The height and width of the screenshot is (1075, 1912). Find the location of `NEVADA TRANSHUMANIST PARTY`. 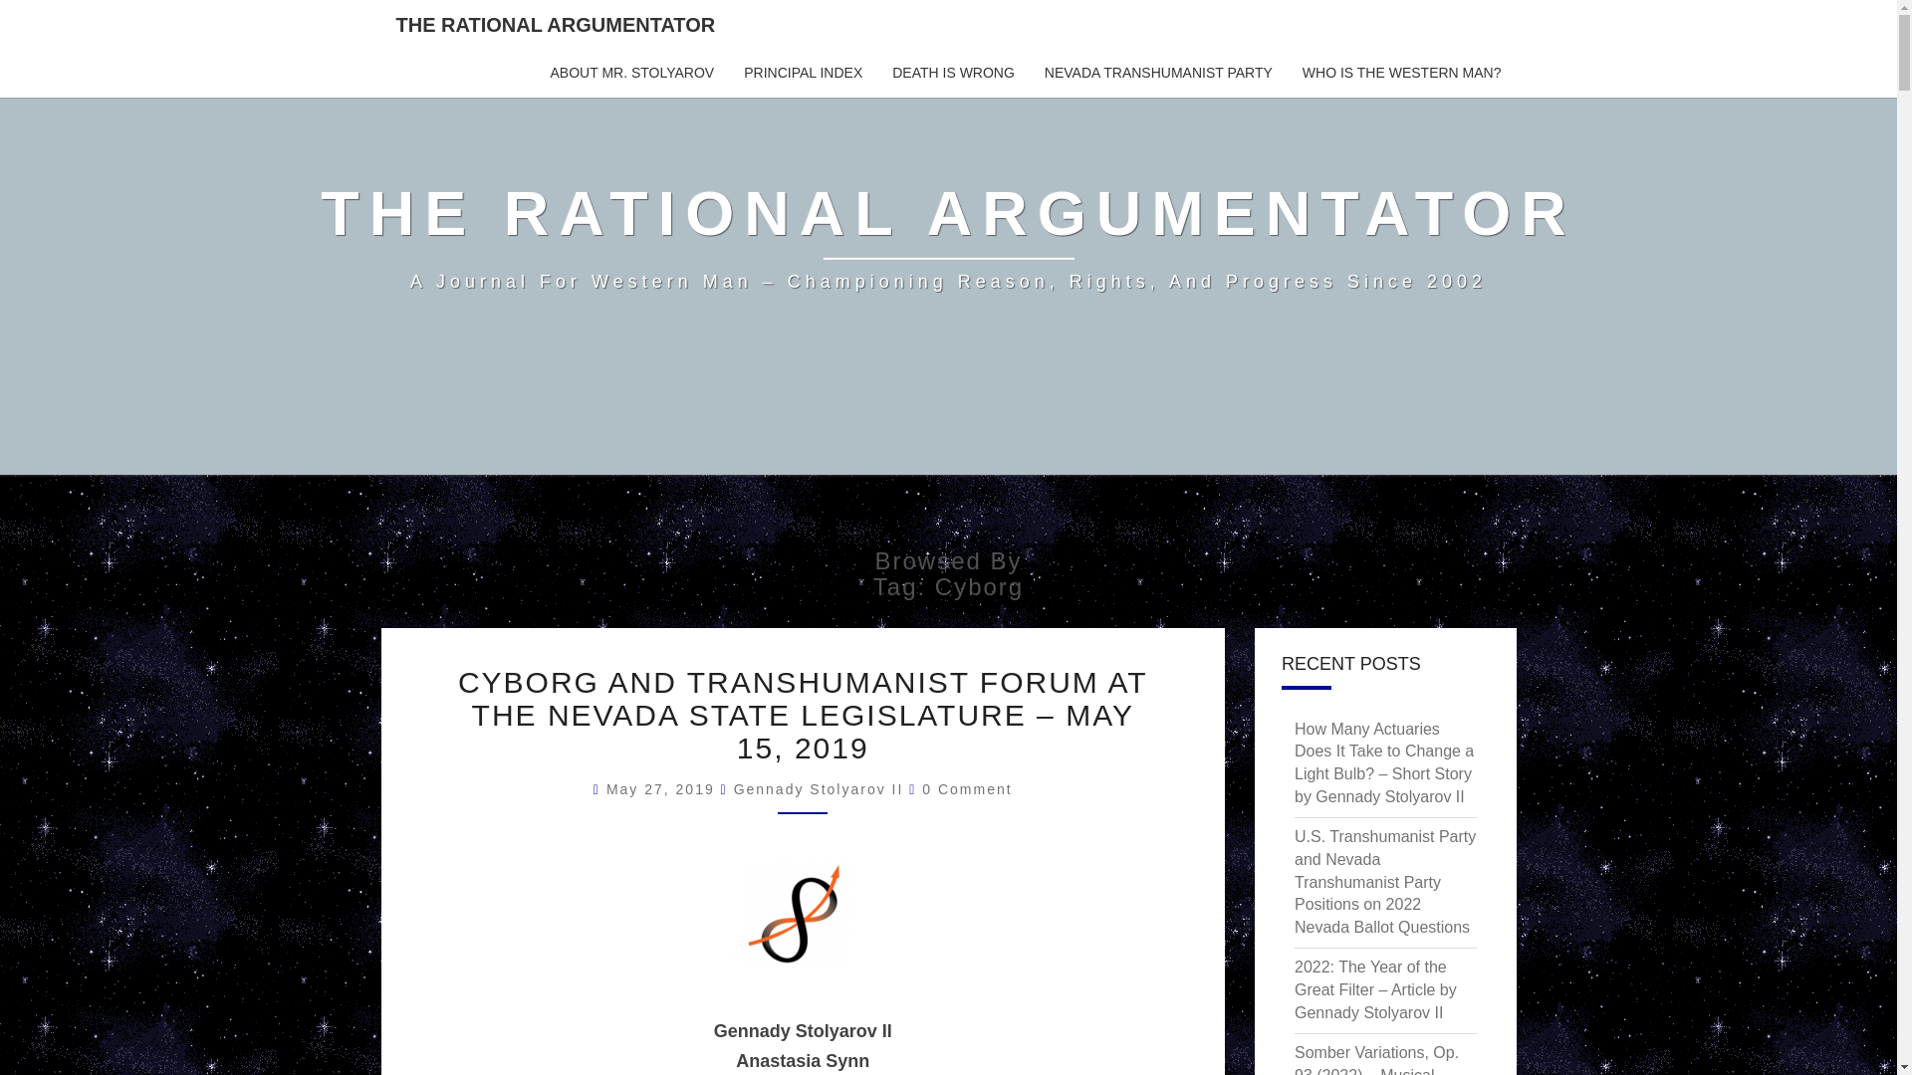

NEVADA TRANSHUMANIST PARTY is located at coordinates (1158, 74).